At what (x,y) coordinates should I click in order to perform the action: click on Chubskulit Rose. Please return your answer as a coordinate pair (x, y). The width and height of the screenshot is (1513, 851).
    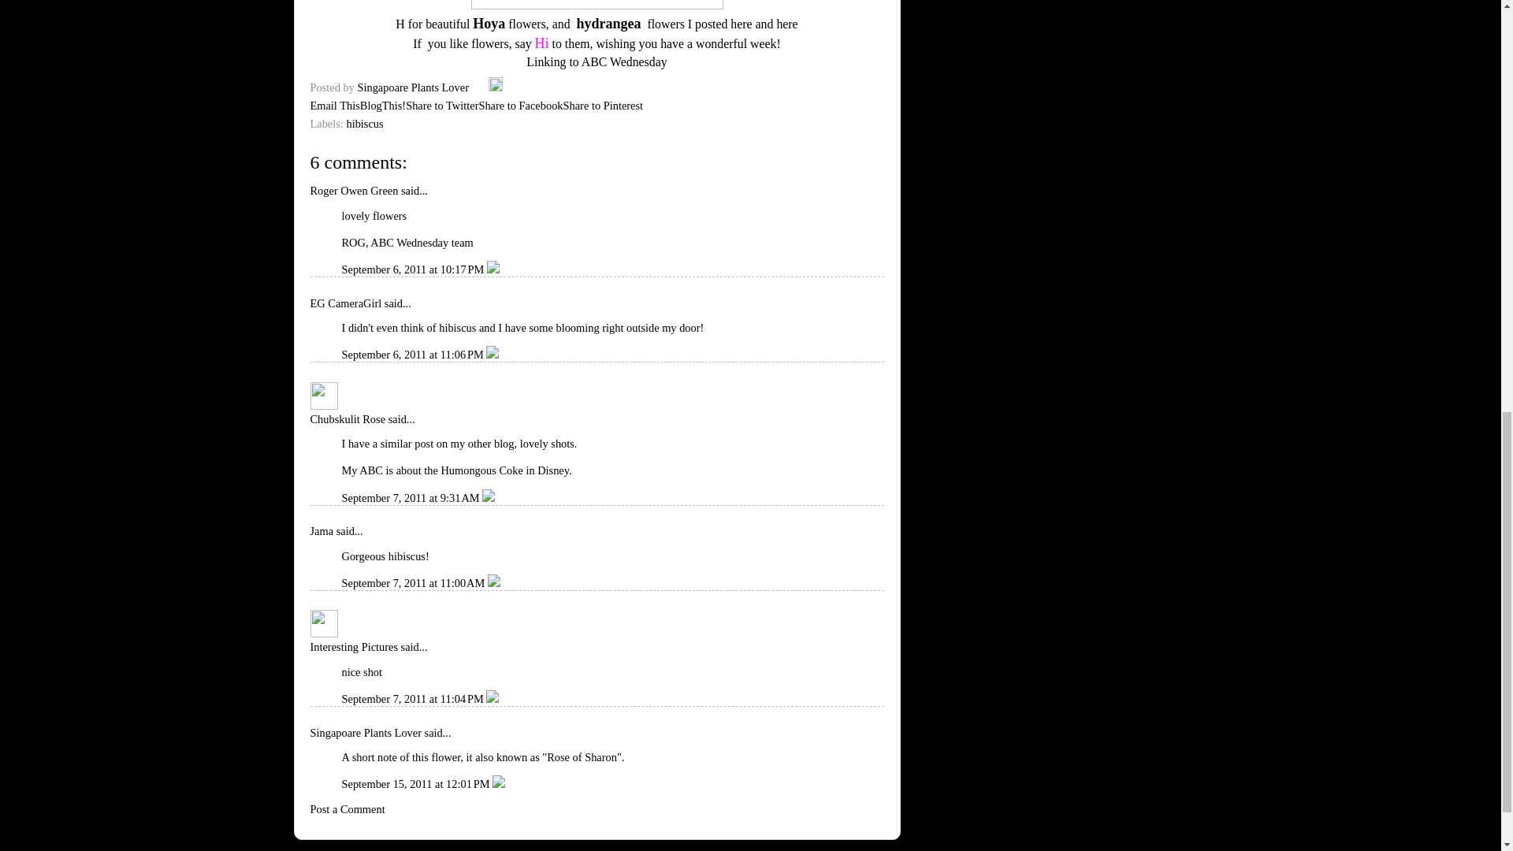
    Looking at the image, I should click on (348, 419).